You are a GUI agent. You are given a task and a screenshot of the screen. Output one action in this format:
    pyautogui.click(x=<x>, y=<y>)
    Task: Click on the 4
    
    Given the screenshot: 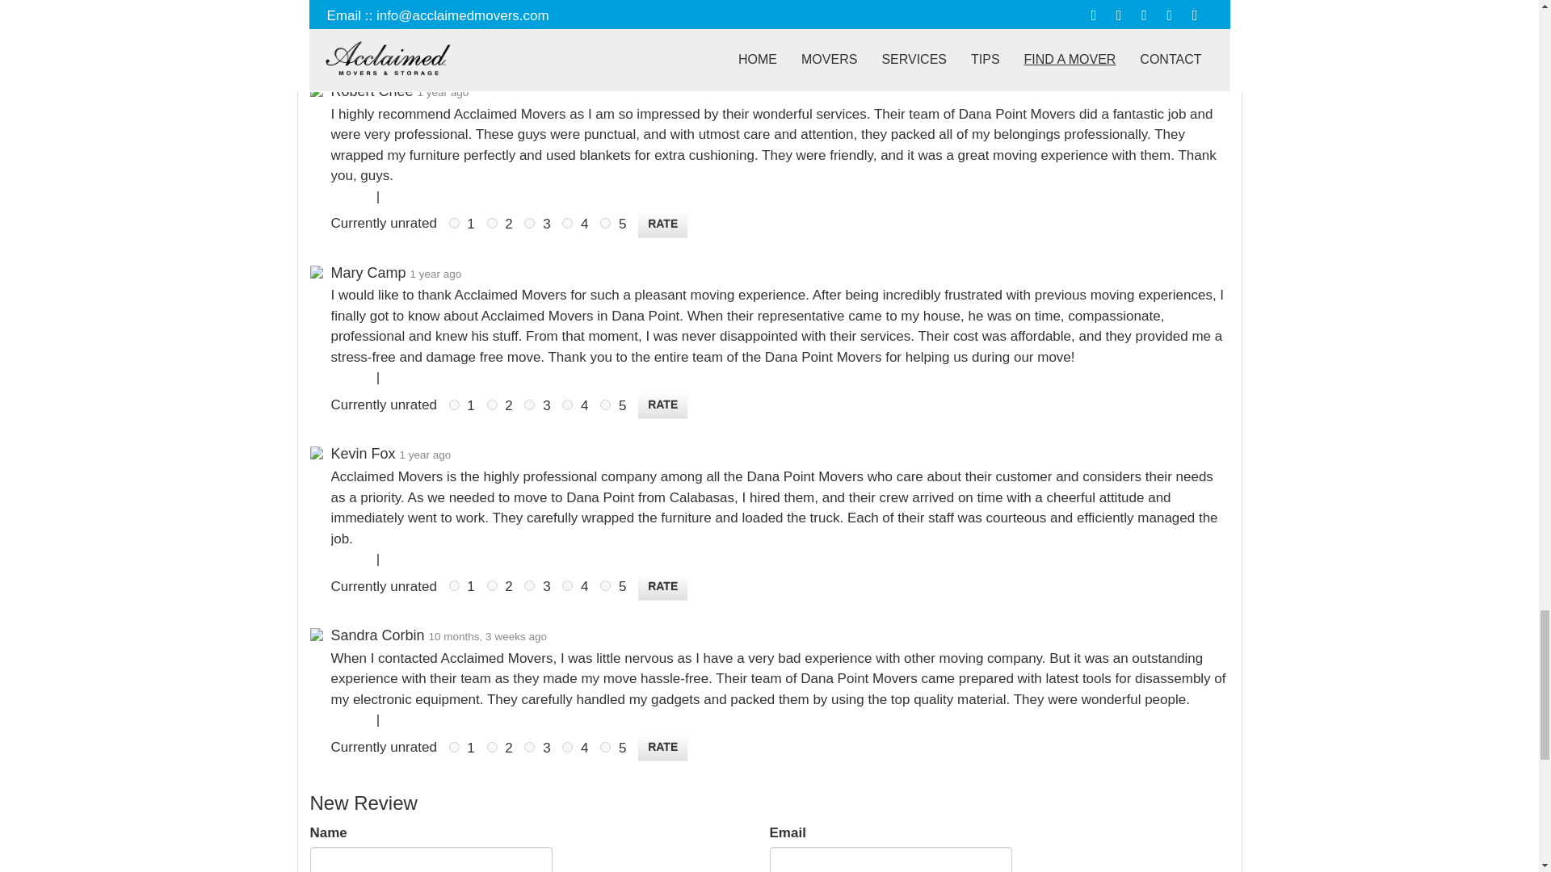 What is the action you would take?
    pyautogui.click(x=567, y=223)
    